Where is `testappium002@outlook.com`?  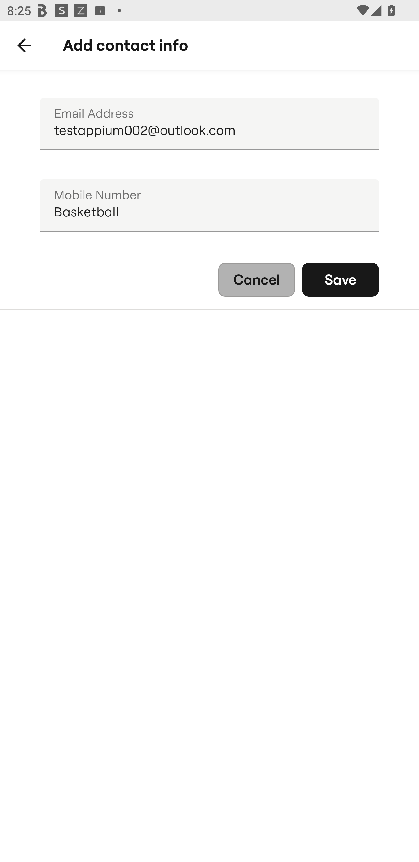
testappium002@outlook.com is located at coordinates (210, 124).